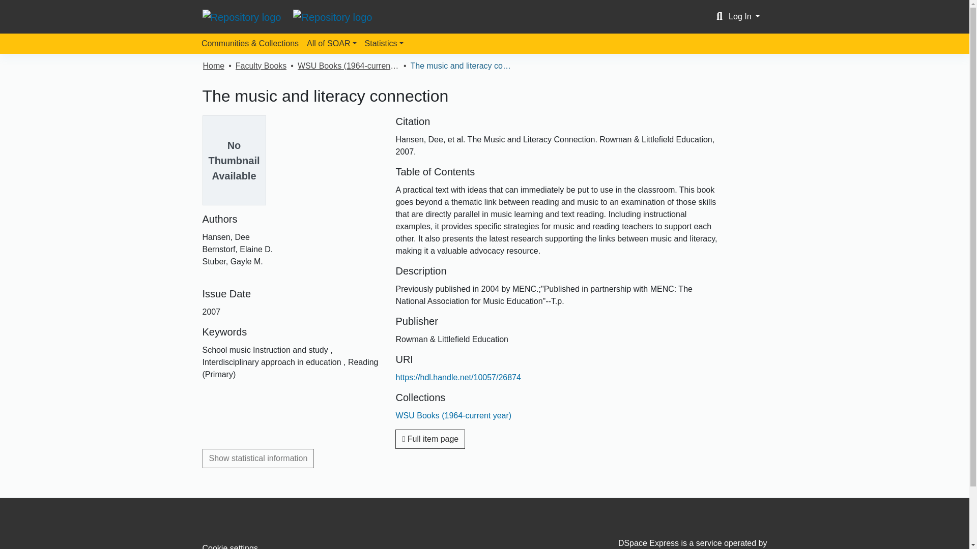 The height and width of the screenshot is (549, 977). I want to click on Faculty Books, so click(261, 66).